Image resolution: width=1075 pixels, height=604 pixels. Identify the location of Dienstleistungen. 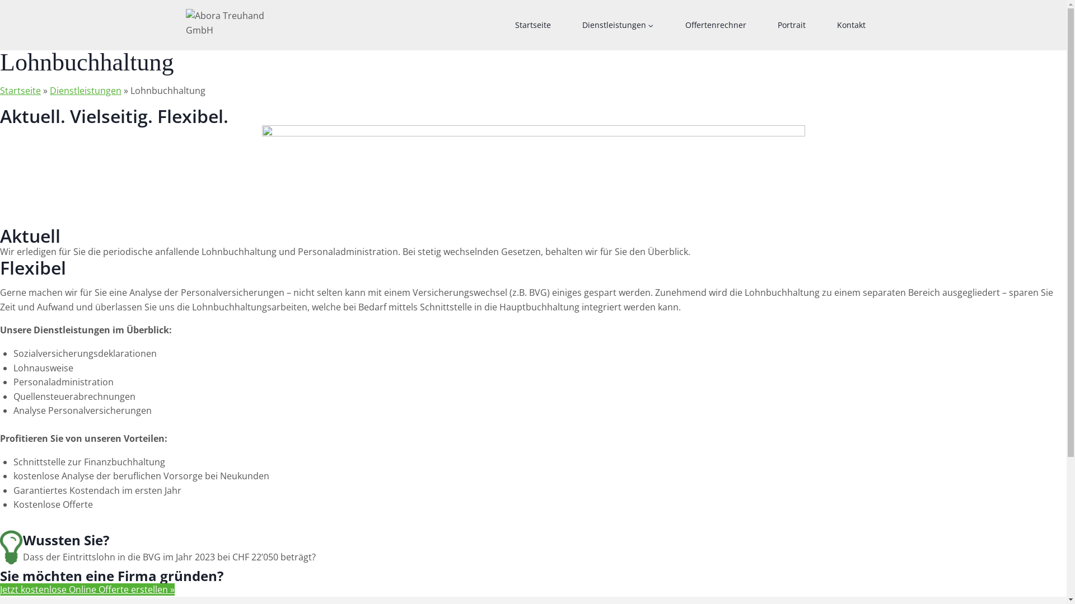
(618, 25).